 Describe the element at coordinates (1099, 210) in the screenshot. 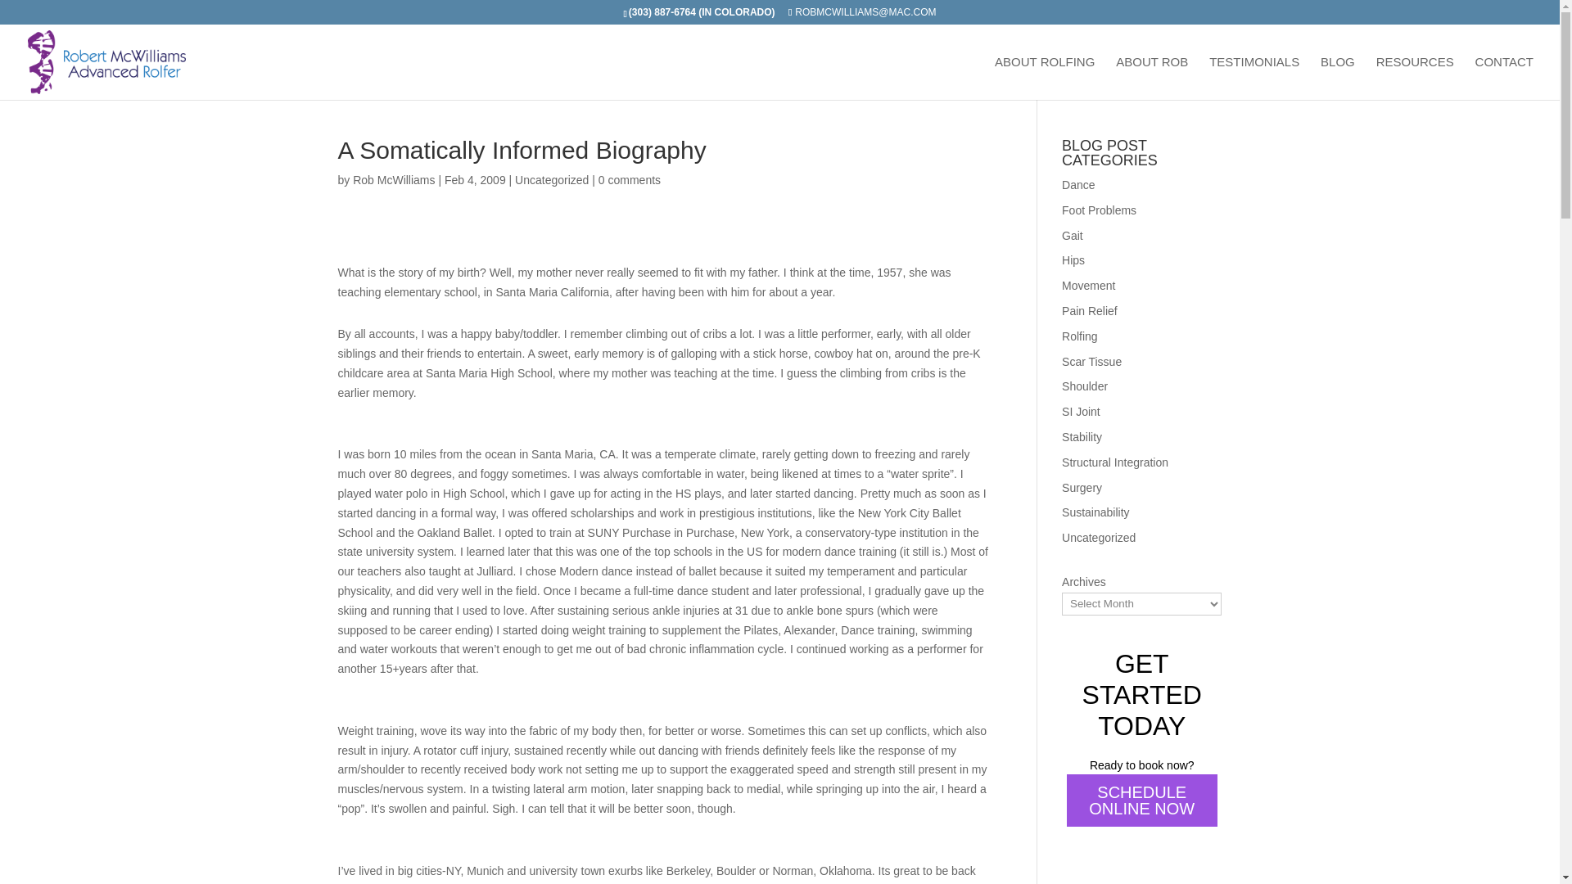

I see `Foot Problems` at that location.